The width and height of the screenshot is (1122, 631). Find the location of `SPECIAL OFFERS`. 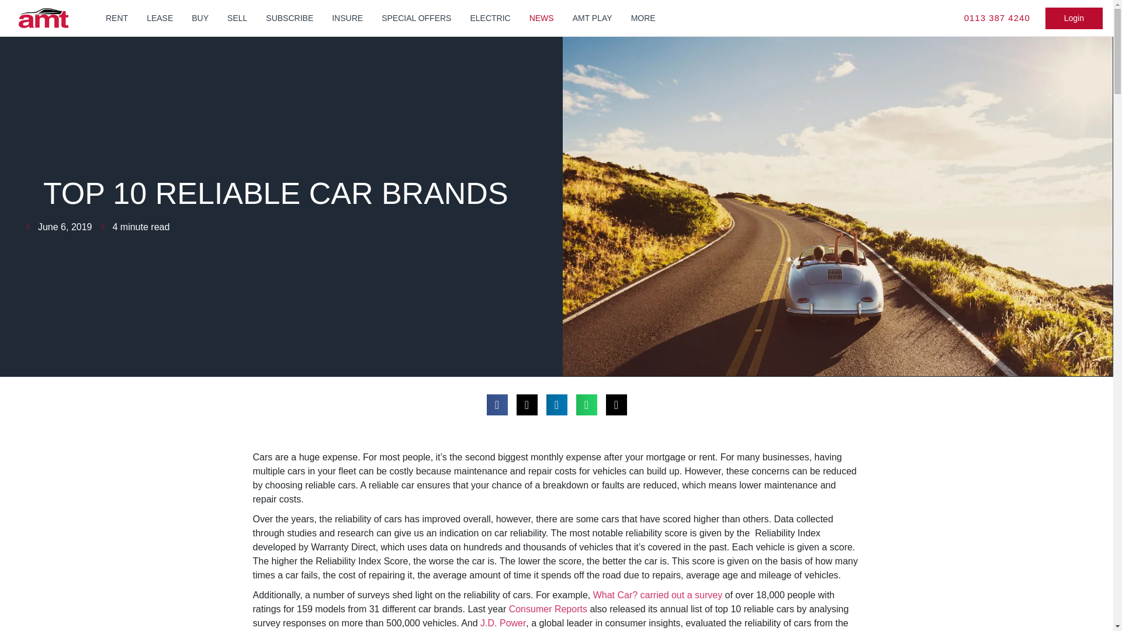

SPECIAL OFFERS is located at coordinates (416, 18).